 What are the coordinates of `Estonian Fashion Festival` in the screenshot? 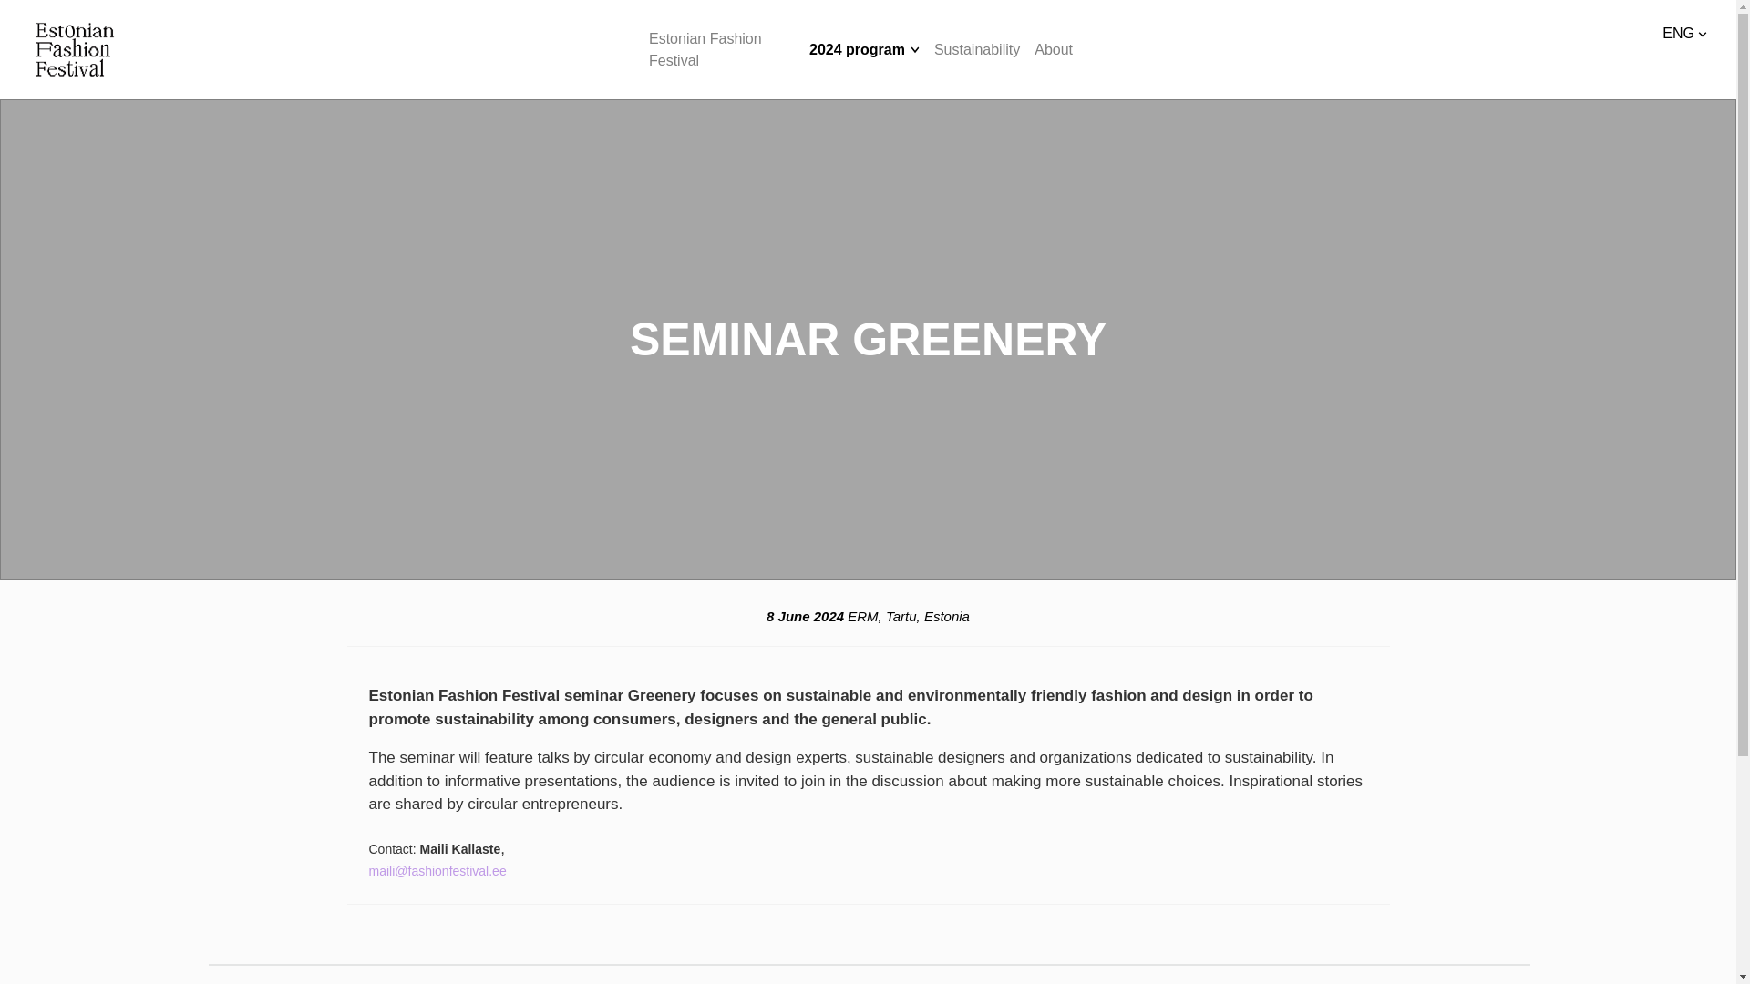 It's located at (722, 49).